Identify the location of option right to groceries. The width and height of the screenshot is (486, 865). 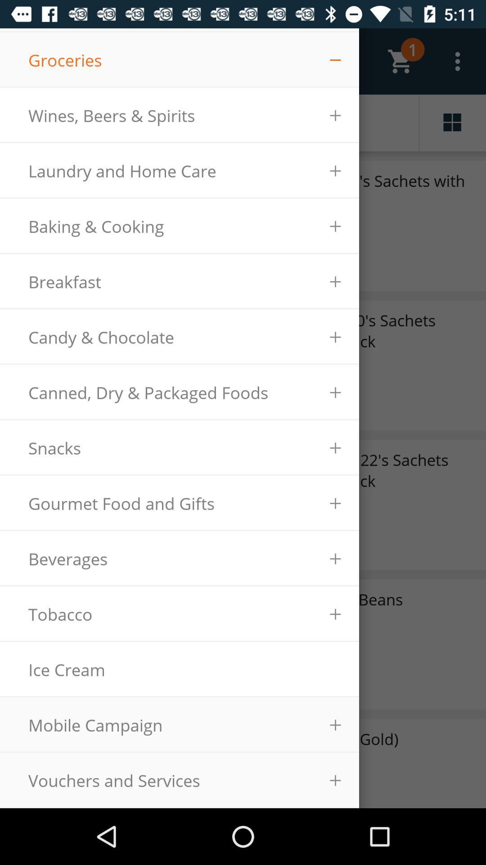
(344, 61).